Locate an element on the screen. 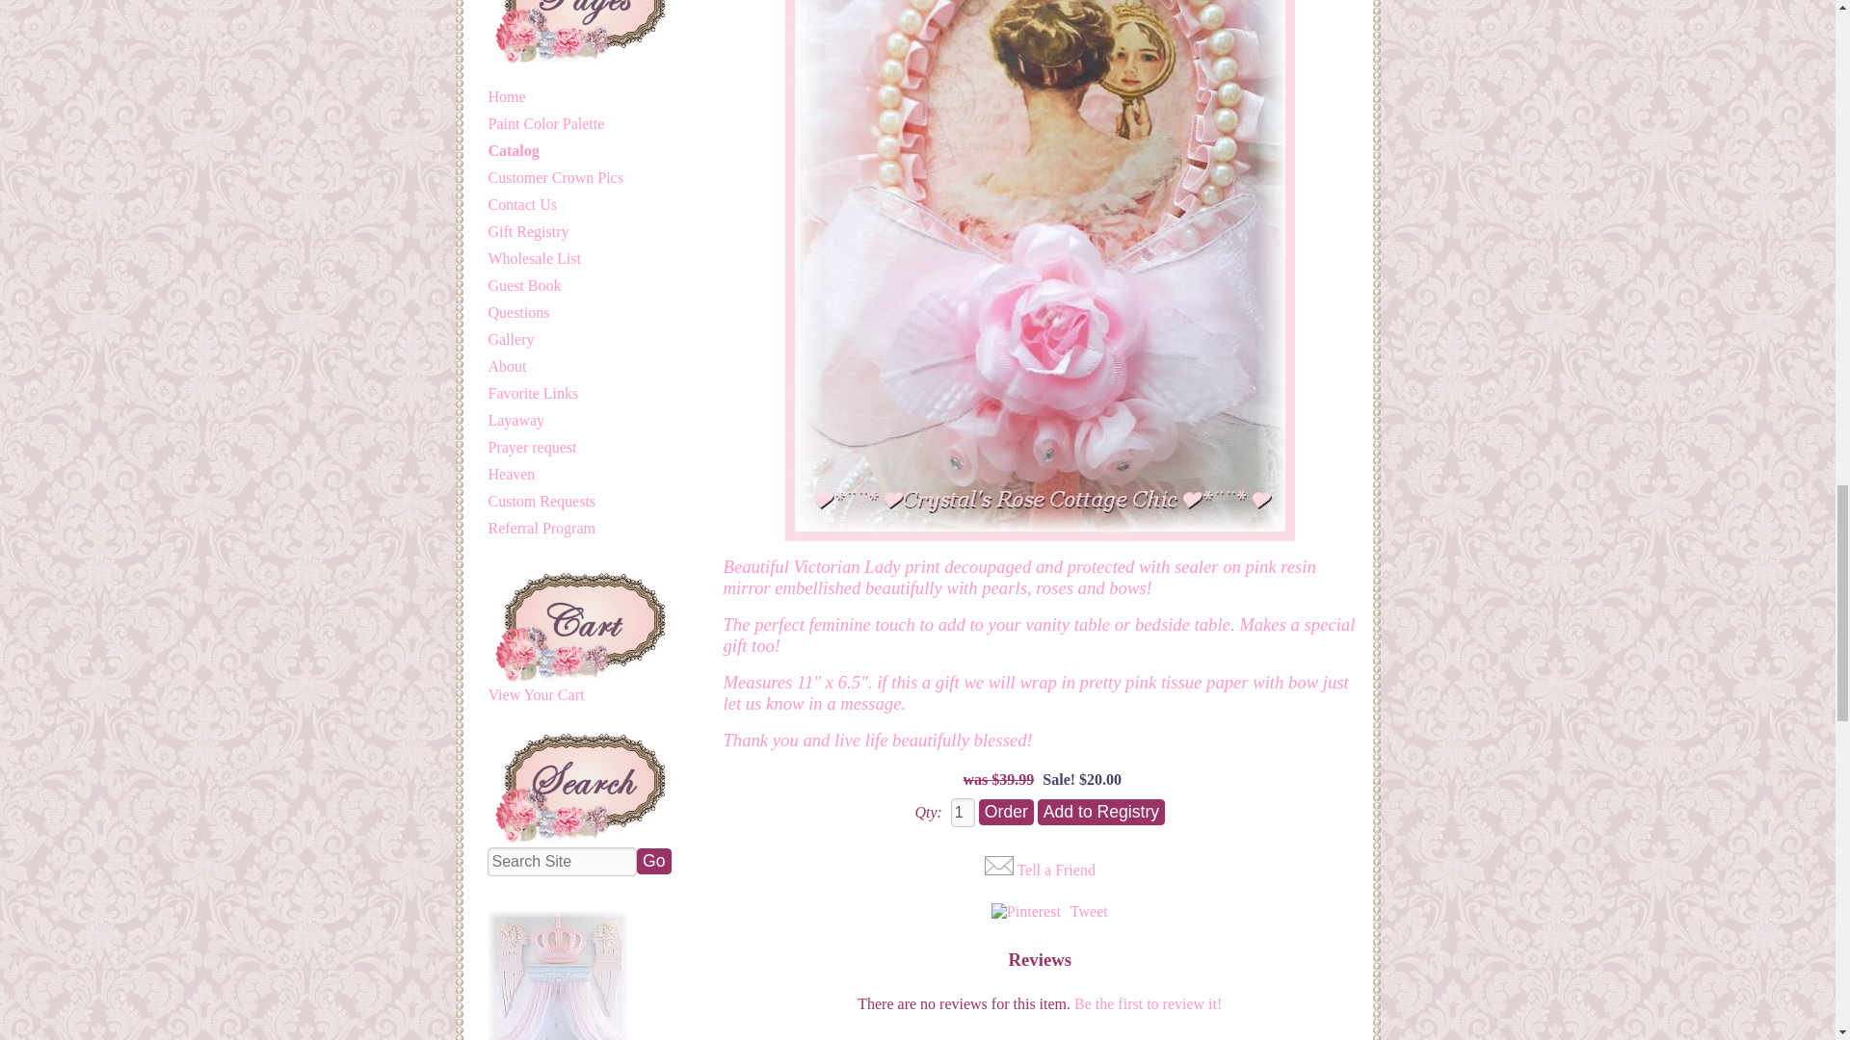 The image size is (1850, 1040). Pin It is located at coordinates (1025, 911).